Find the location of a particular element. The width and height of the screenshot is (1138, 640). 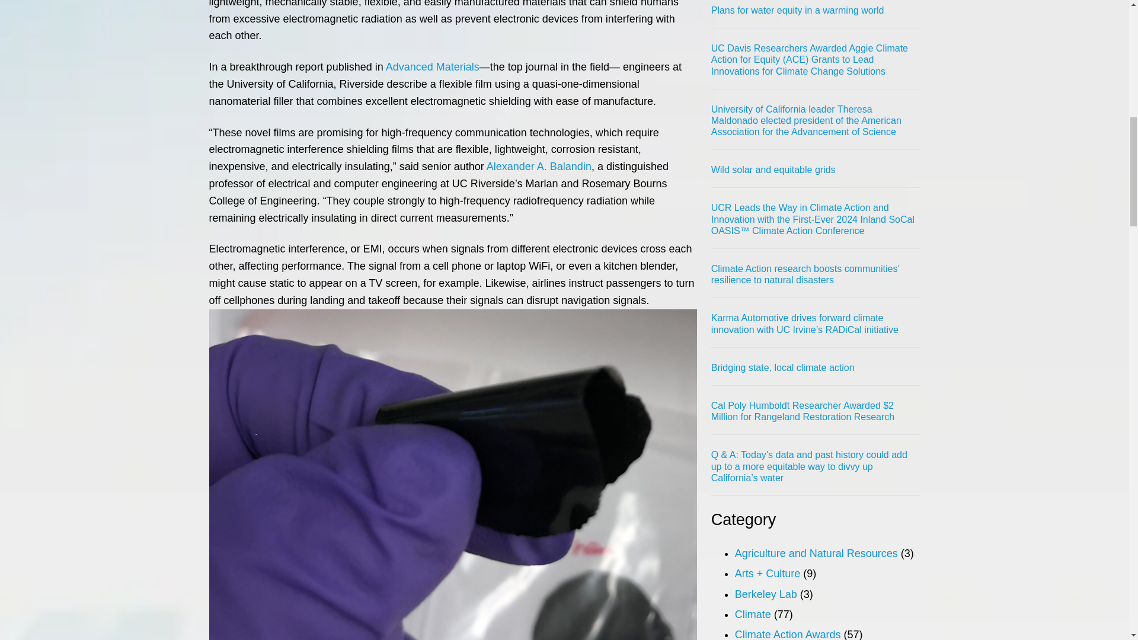

Alexander A. Balandin is located at coordinates (539, 166).